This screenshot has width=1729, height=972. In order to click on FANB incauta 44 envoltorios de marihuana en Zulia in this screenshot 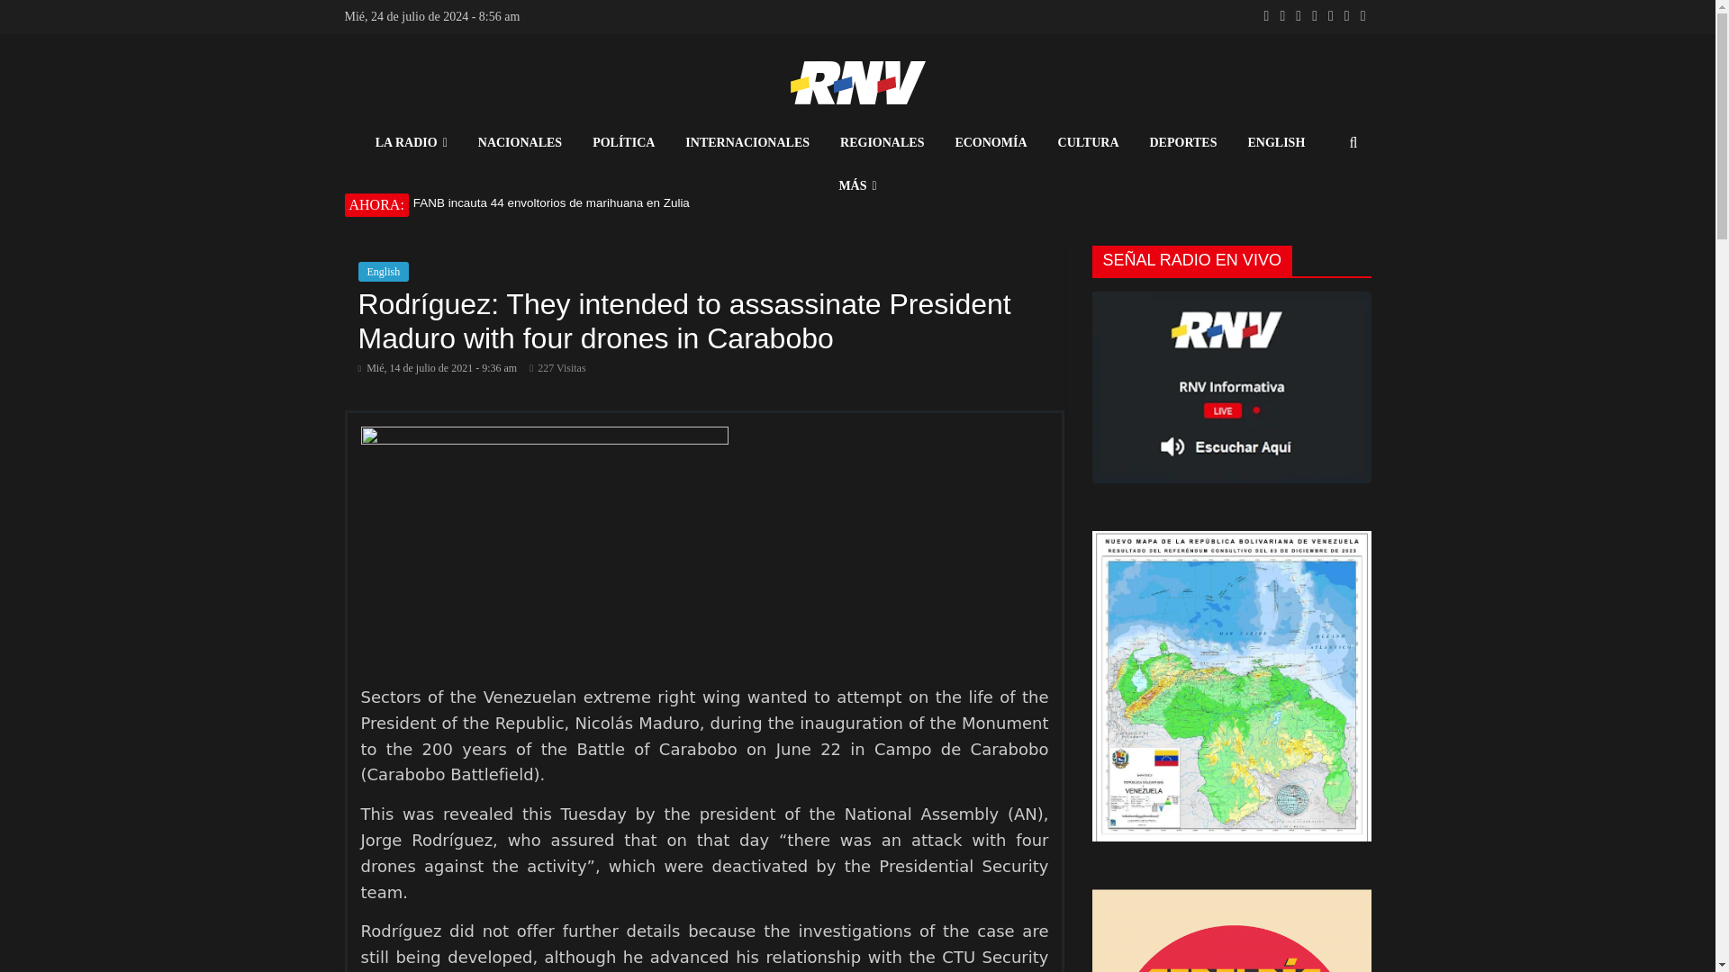, I will do `click(676, 202)`.